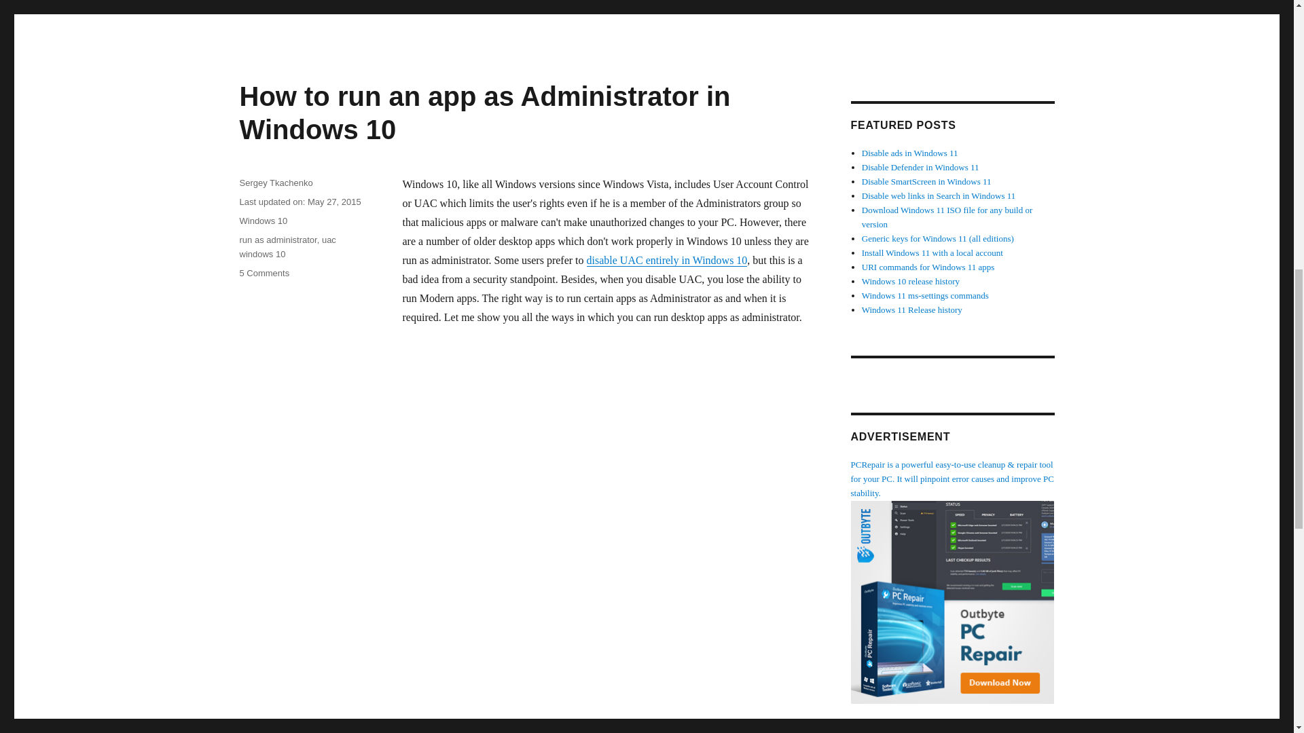 This screenshot has width=1304, height=733. Describe the element at coordinates (262, 220) in the screenshot. I see `Windows 10` at that location.